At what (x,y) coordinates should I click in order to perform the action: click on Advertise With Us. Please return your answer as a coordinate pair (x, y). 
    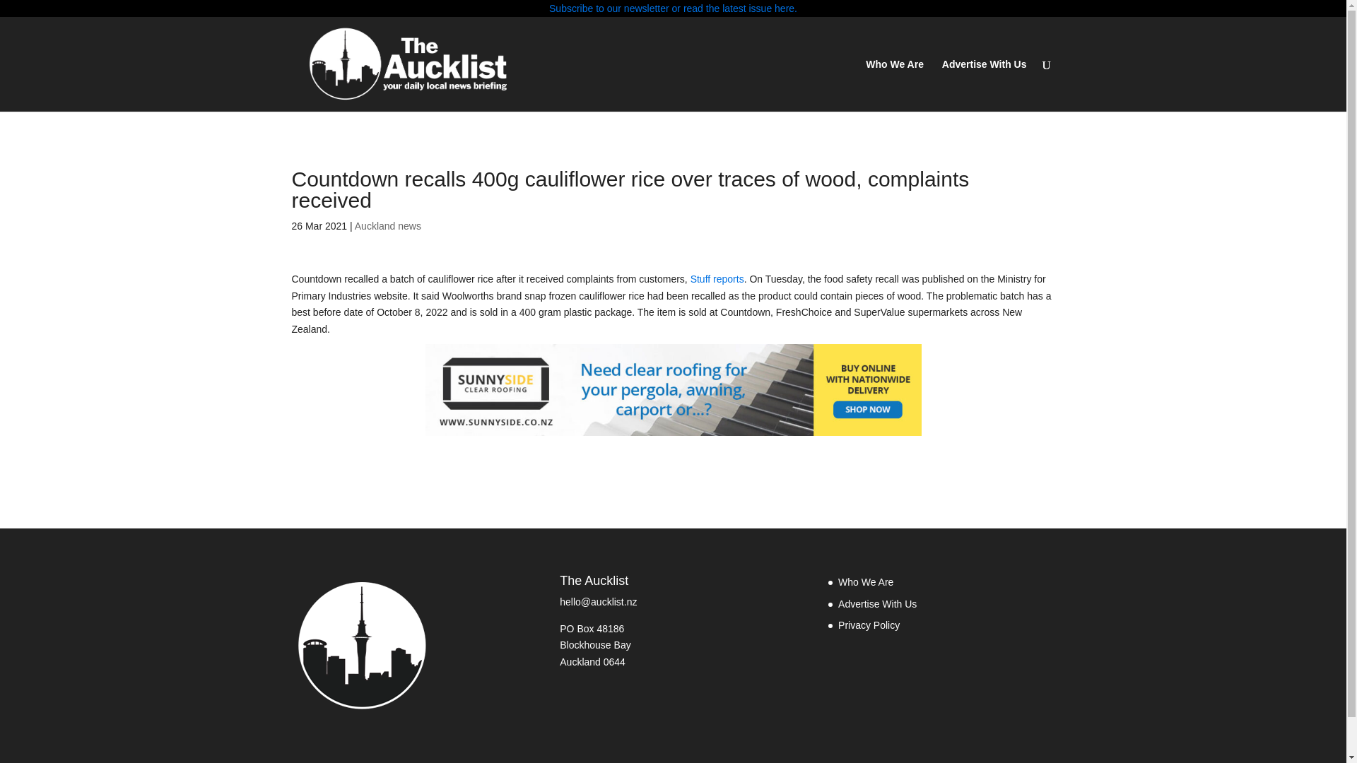
    Looking at the image, I should click on (984, 85).